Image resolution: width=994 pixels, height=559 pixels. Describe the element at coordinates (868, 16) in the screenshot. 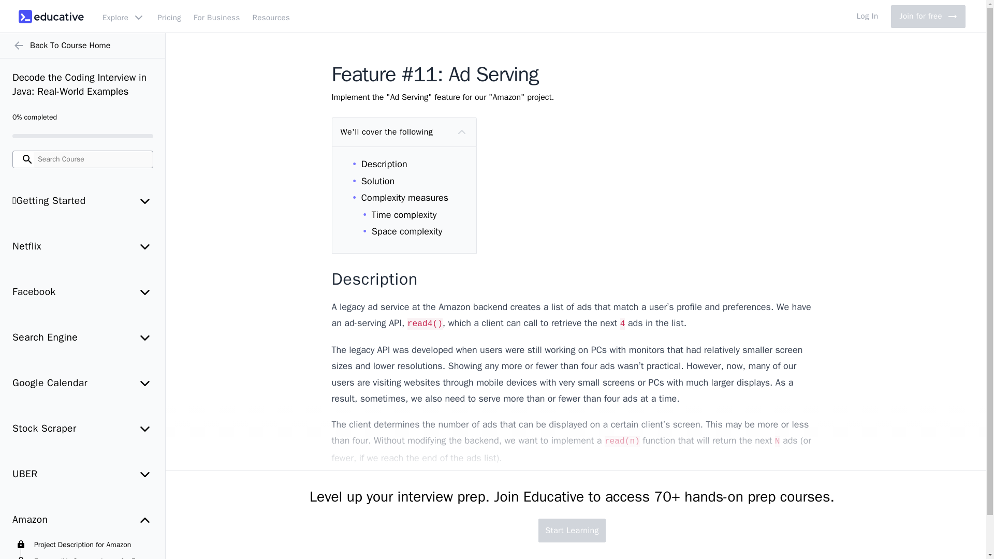

I see `Log In` at that location.